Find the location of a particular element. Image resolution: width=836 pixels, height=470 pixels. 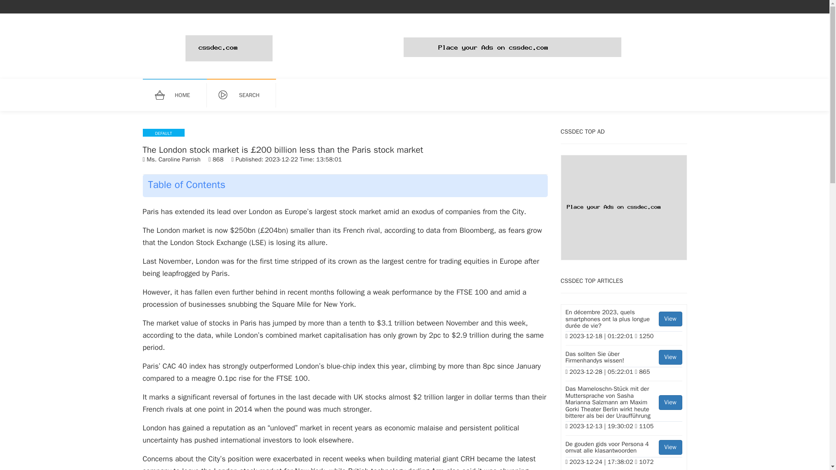

DEFAULT is located at coordinates (164, 132).